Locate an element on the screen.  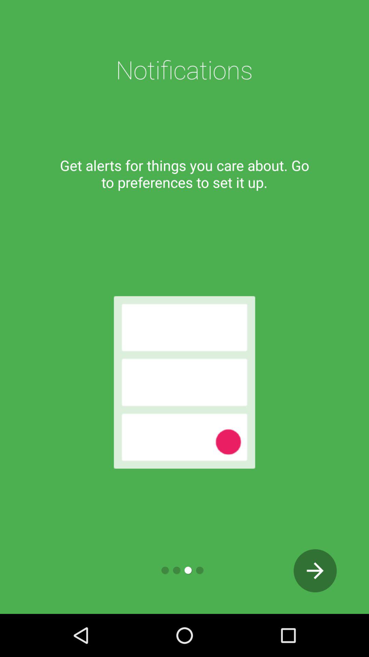
next page is located at coordinates (315, 571).